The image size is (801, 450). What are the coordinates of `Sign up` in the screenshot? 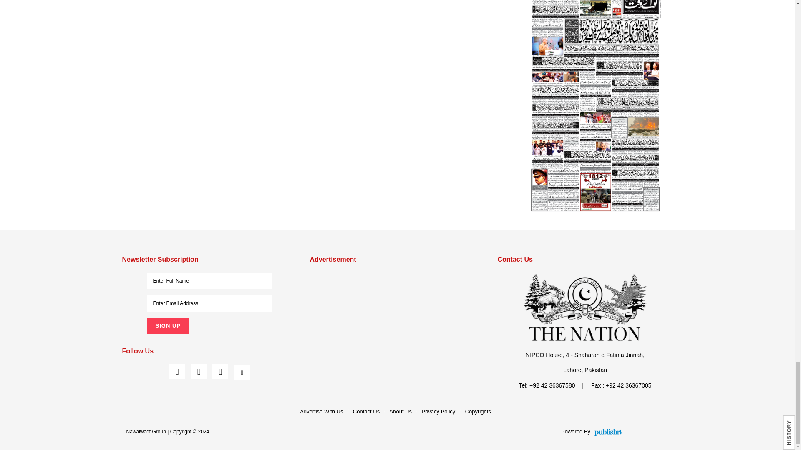 It's located at (167, 326).